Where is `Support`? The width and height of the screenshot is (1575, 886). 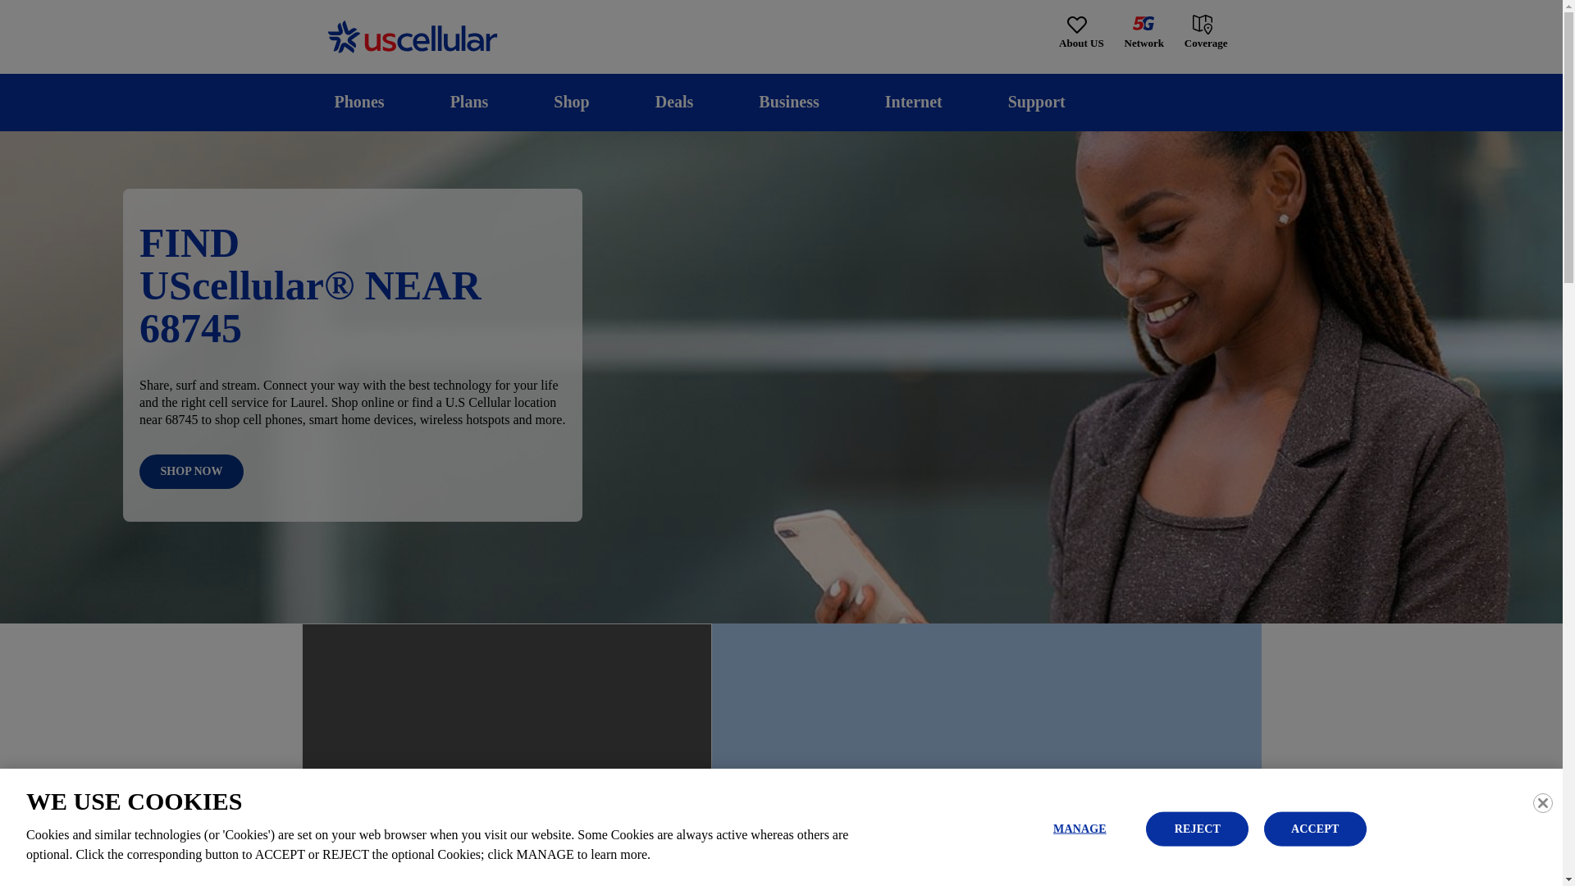
Support is located at coordinates (1036, 102).